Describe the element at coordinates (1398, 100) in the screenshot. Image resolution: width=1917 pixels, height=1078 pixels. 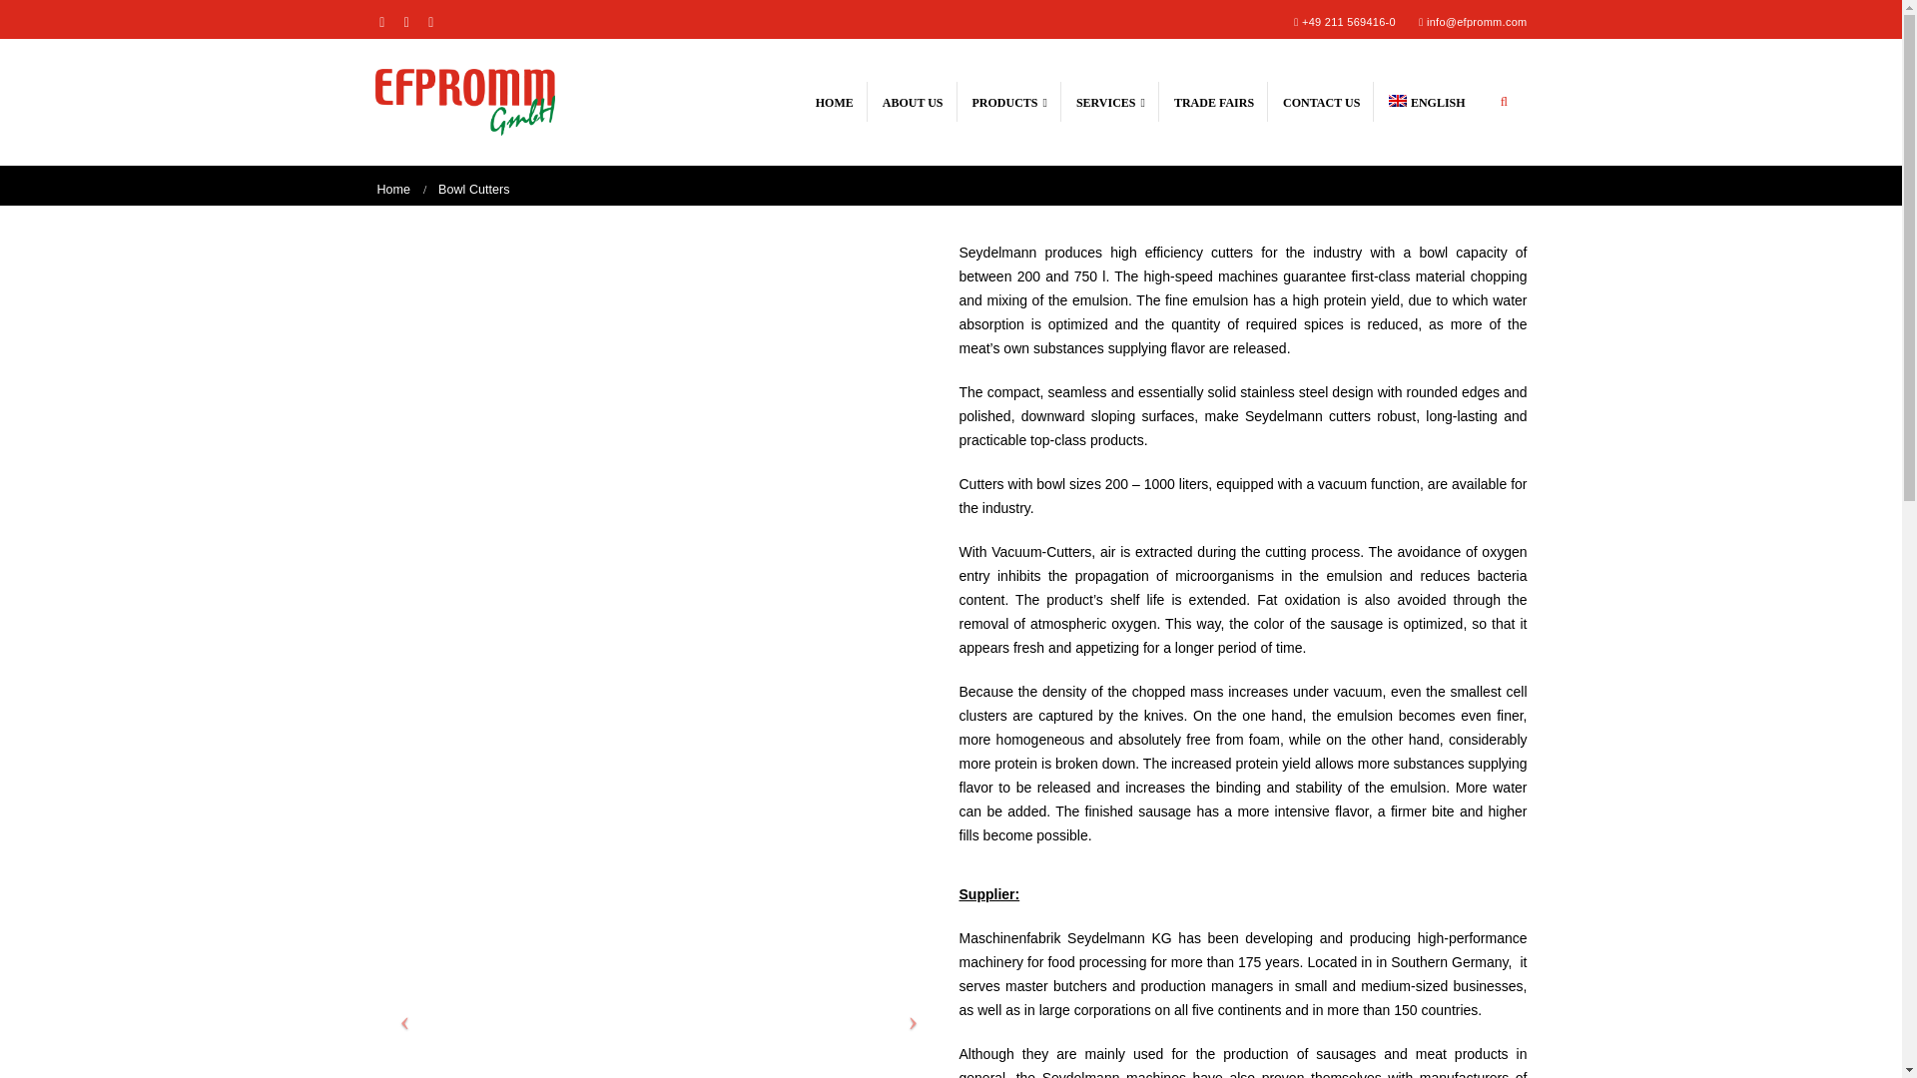
I see `English` at that location.